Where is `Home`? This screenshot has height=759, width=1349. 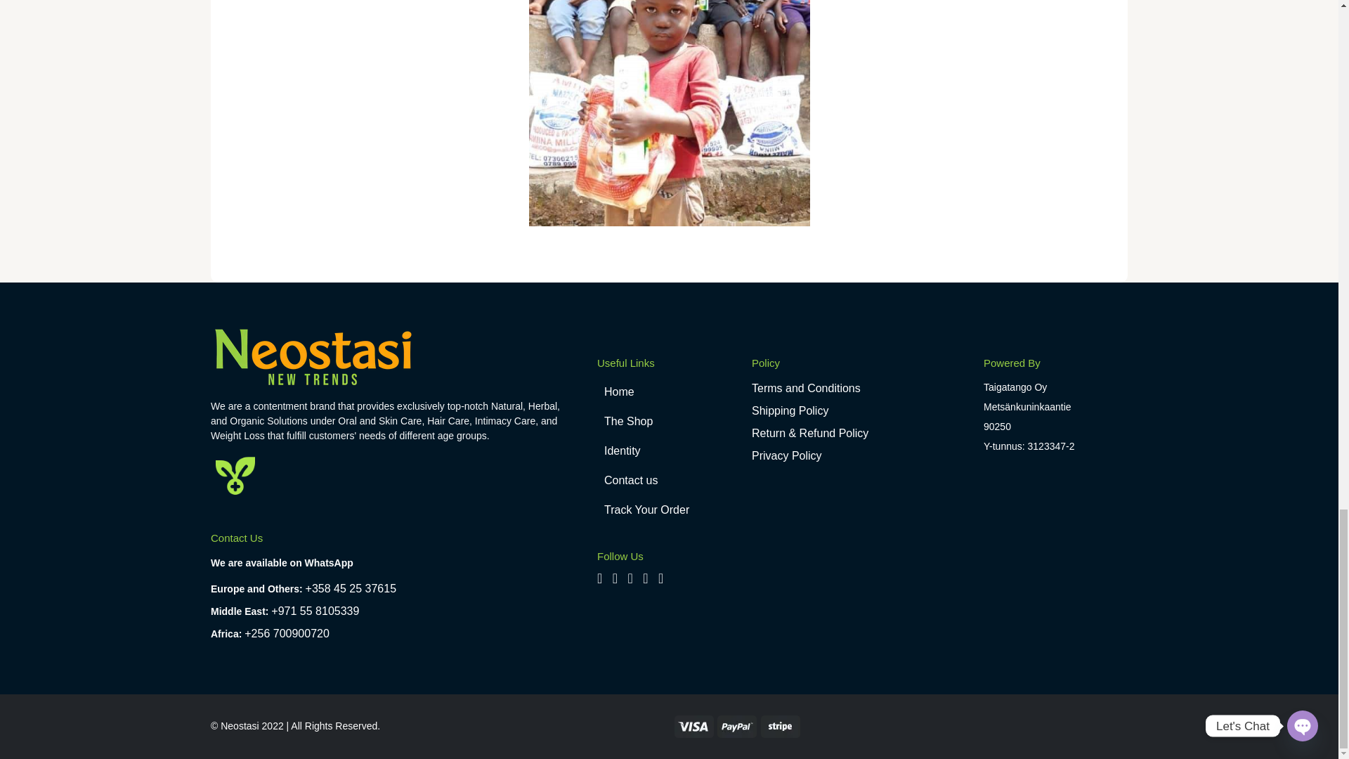 Home is located at coordinates (669, 391).